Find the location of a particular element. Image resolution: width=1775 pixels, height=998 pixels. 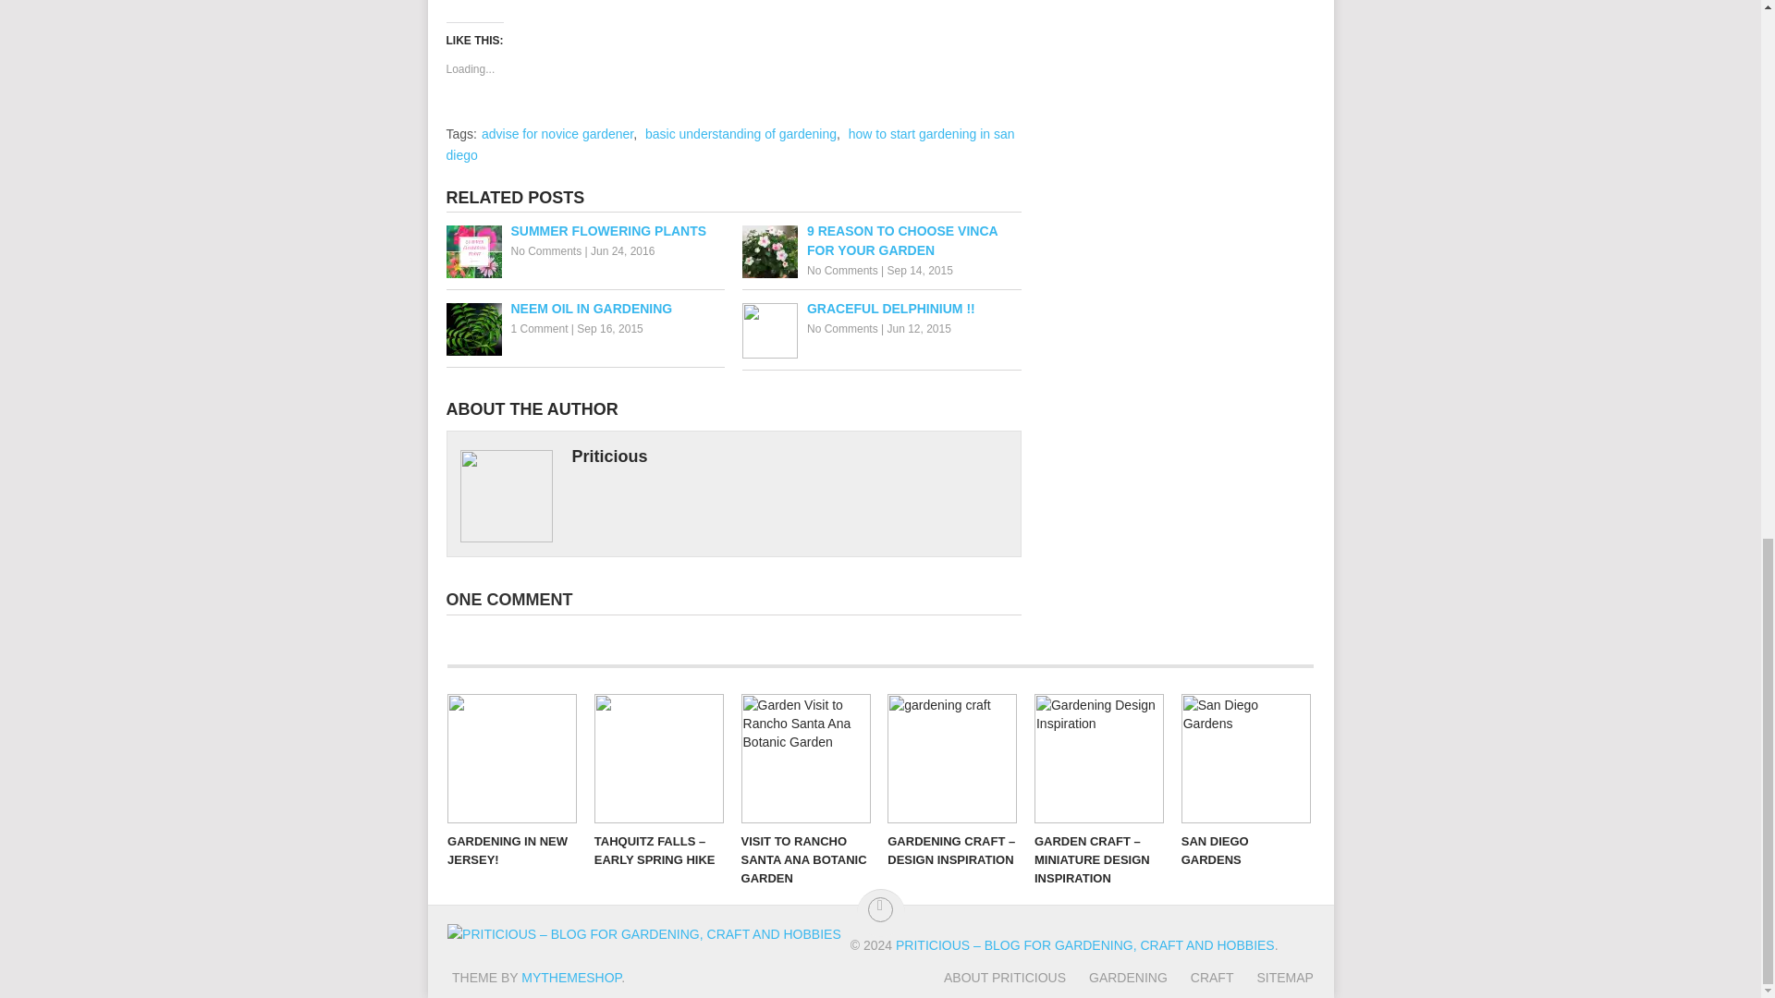

No Comments is located at coordinates (843, 271).